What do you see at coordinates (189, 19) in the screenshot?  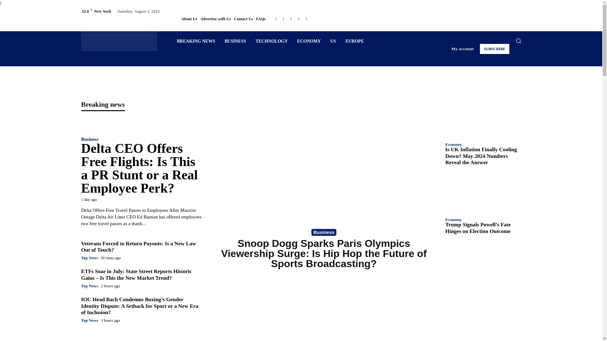 I see `About Us` at bounding box center [189, 19].